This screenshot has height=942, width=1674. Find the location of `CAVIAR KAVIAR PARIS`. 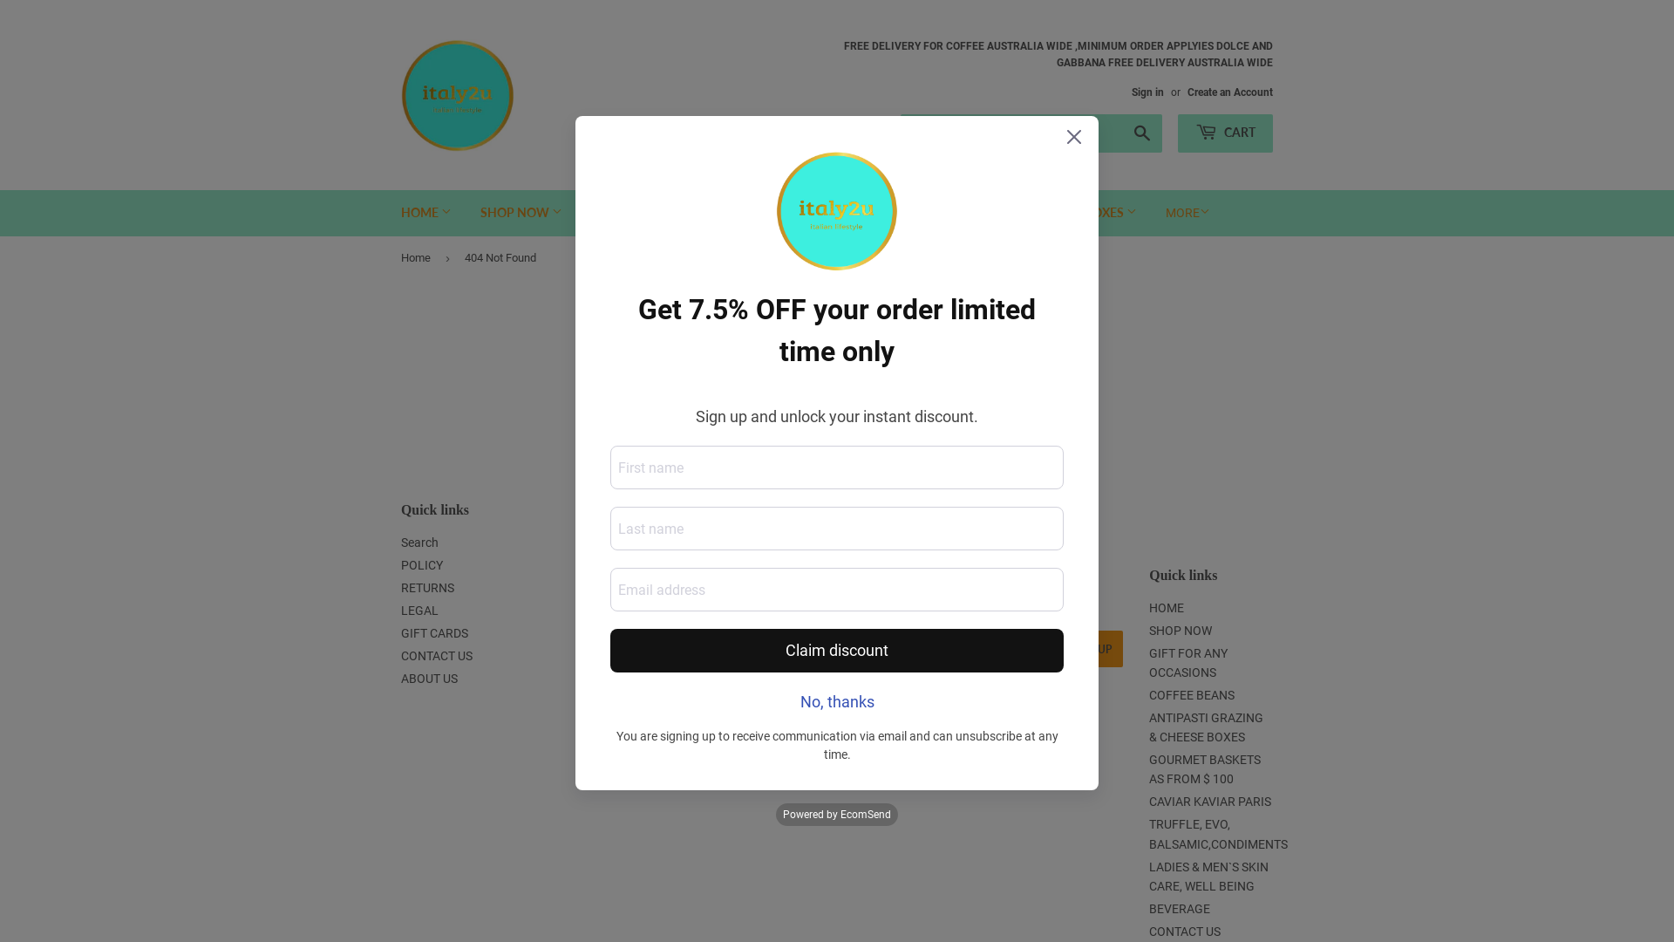

CAVIAR KAVIAR PARIS is located at coordinates (1210, 802).